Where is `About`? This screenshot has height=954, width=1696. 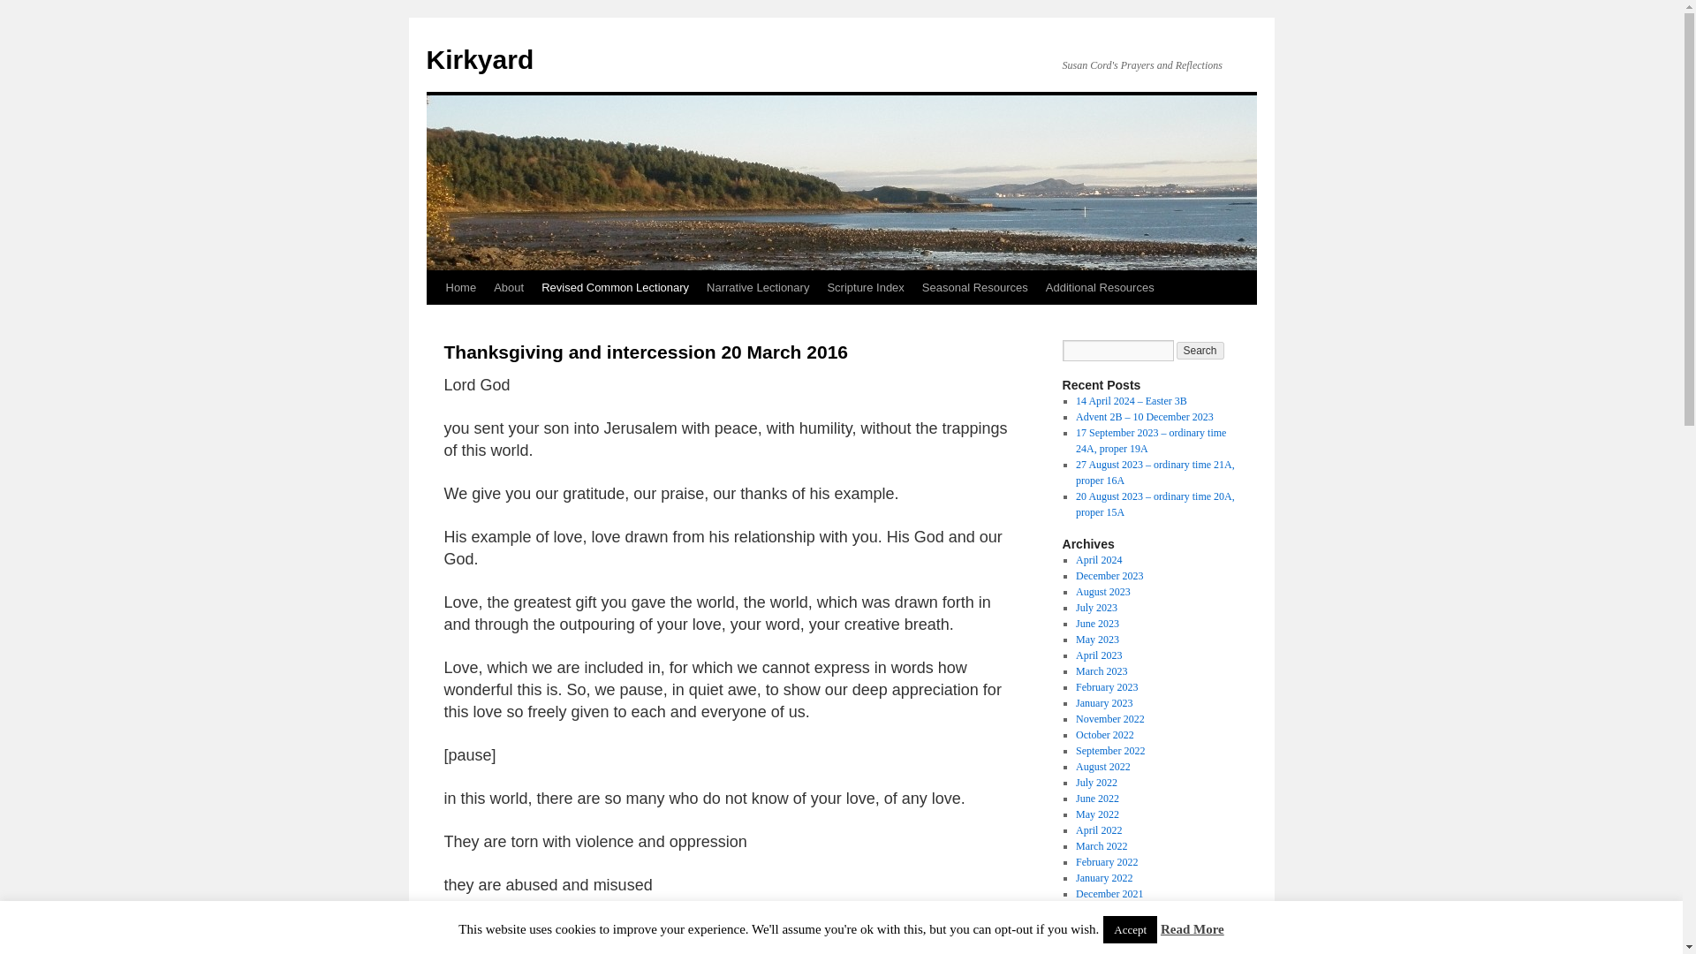
About is located at coordinates (509, 287).